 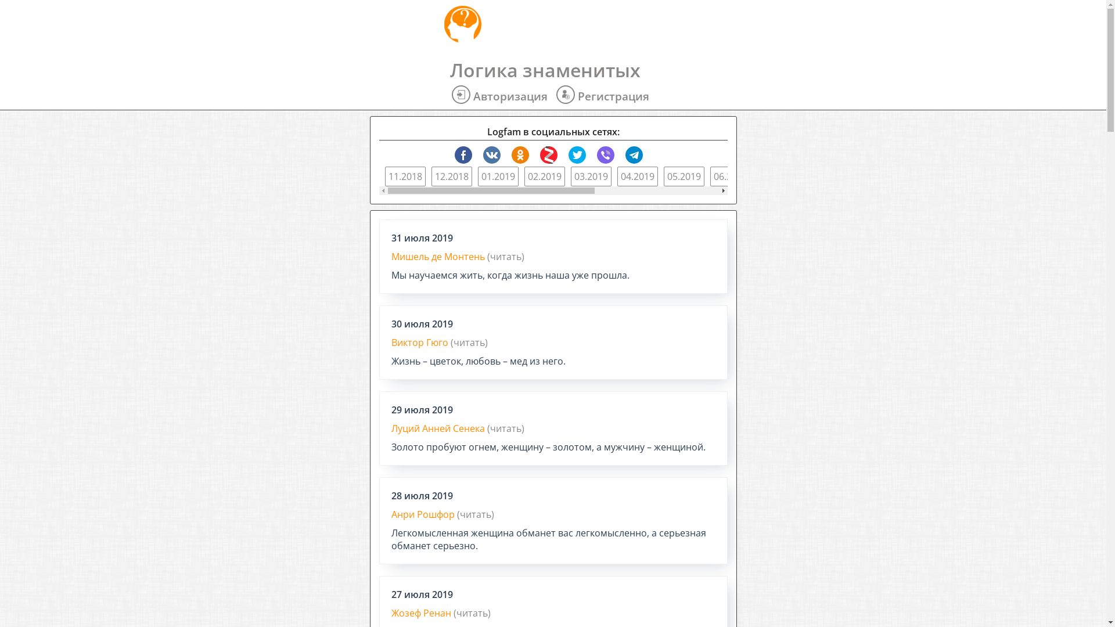 I want to click on 06.2019, so click(x=730, y=176).